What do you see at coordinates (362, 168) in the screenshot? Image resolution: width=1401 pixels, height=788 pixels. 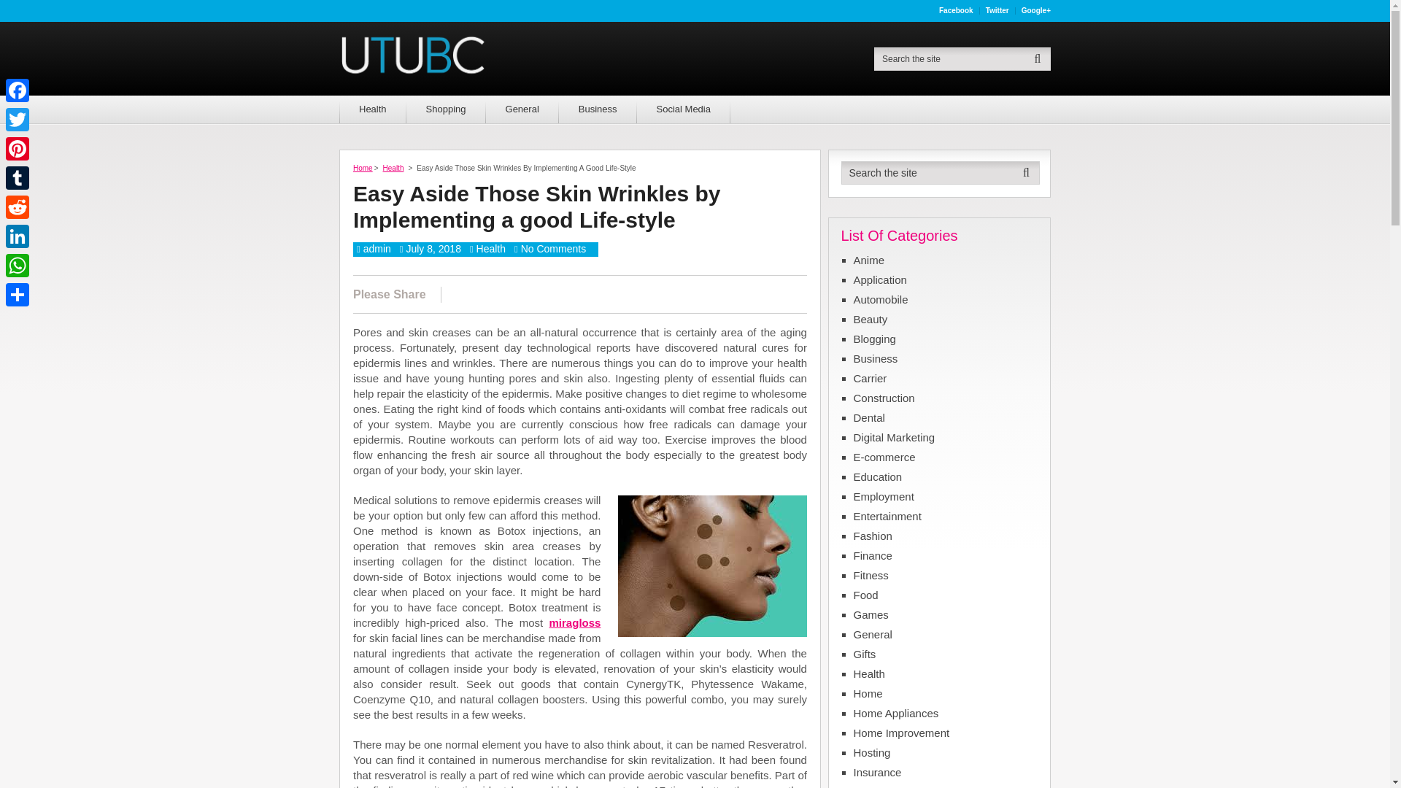 I see `Home` at bounding box center [362, 168].